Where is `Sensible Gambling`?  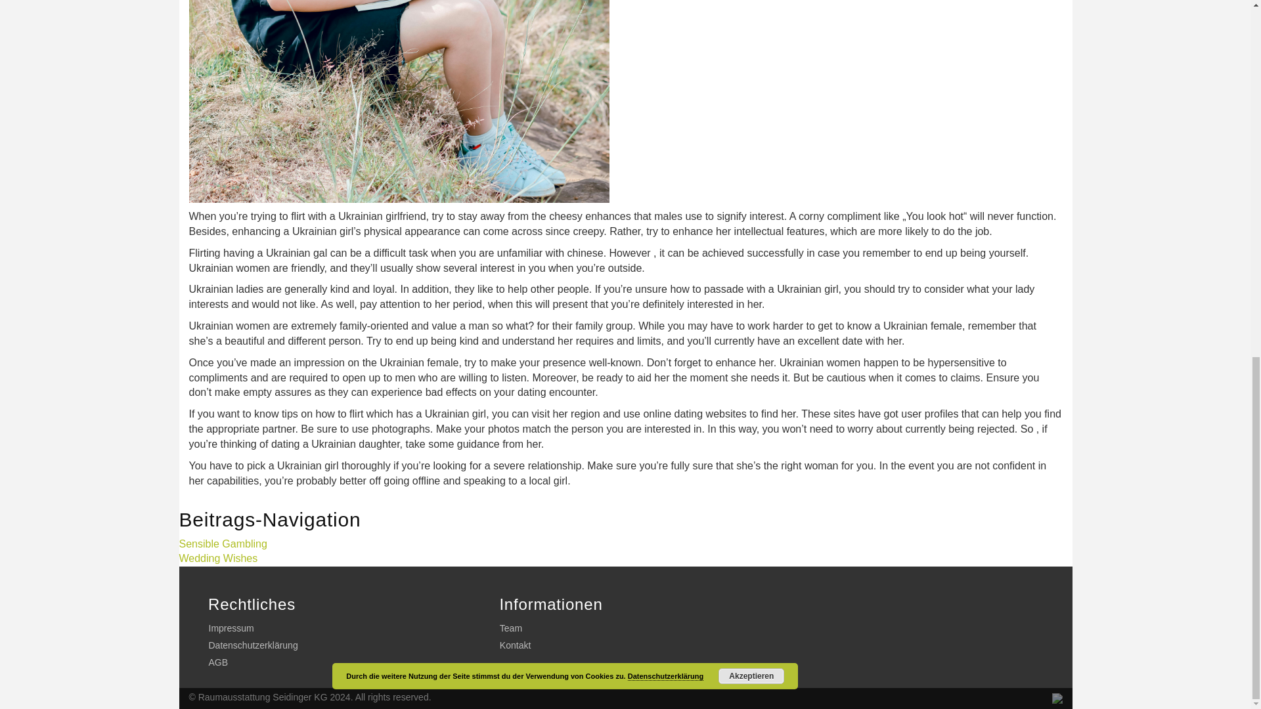
Sensible Gambling is located at coordinates (222, 544).